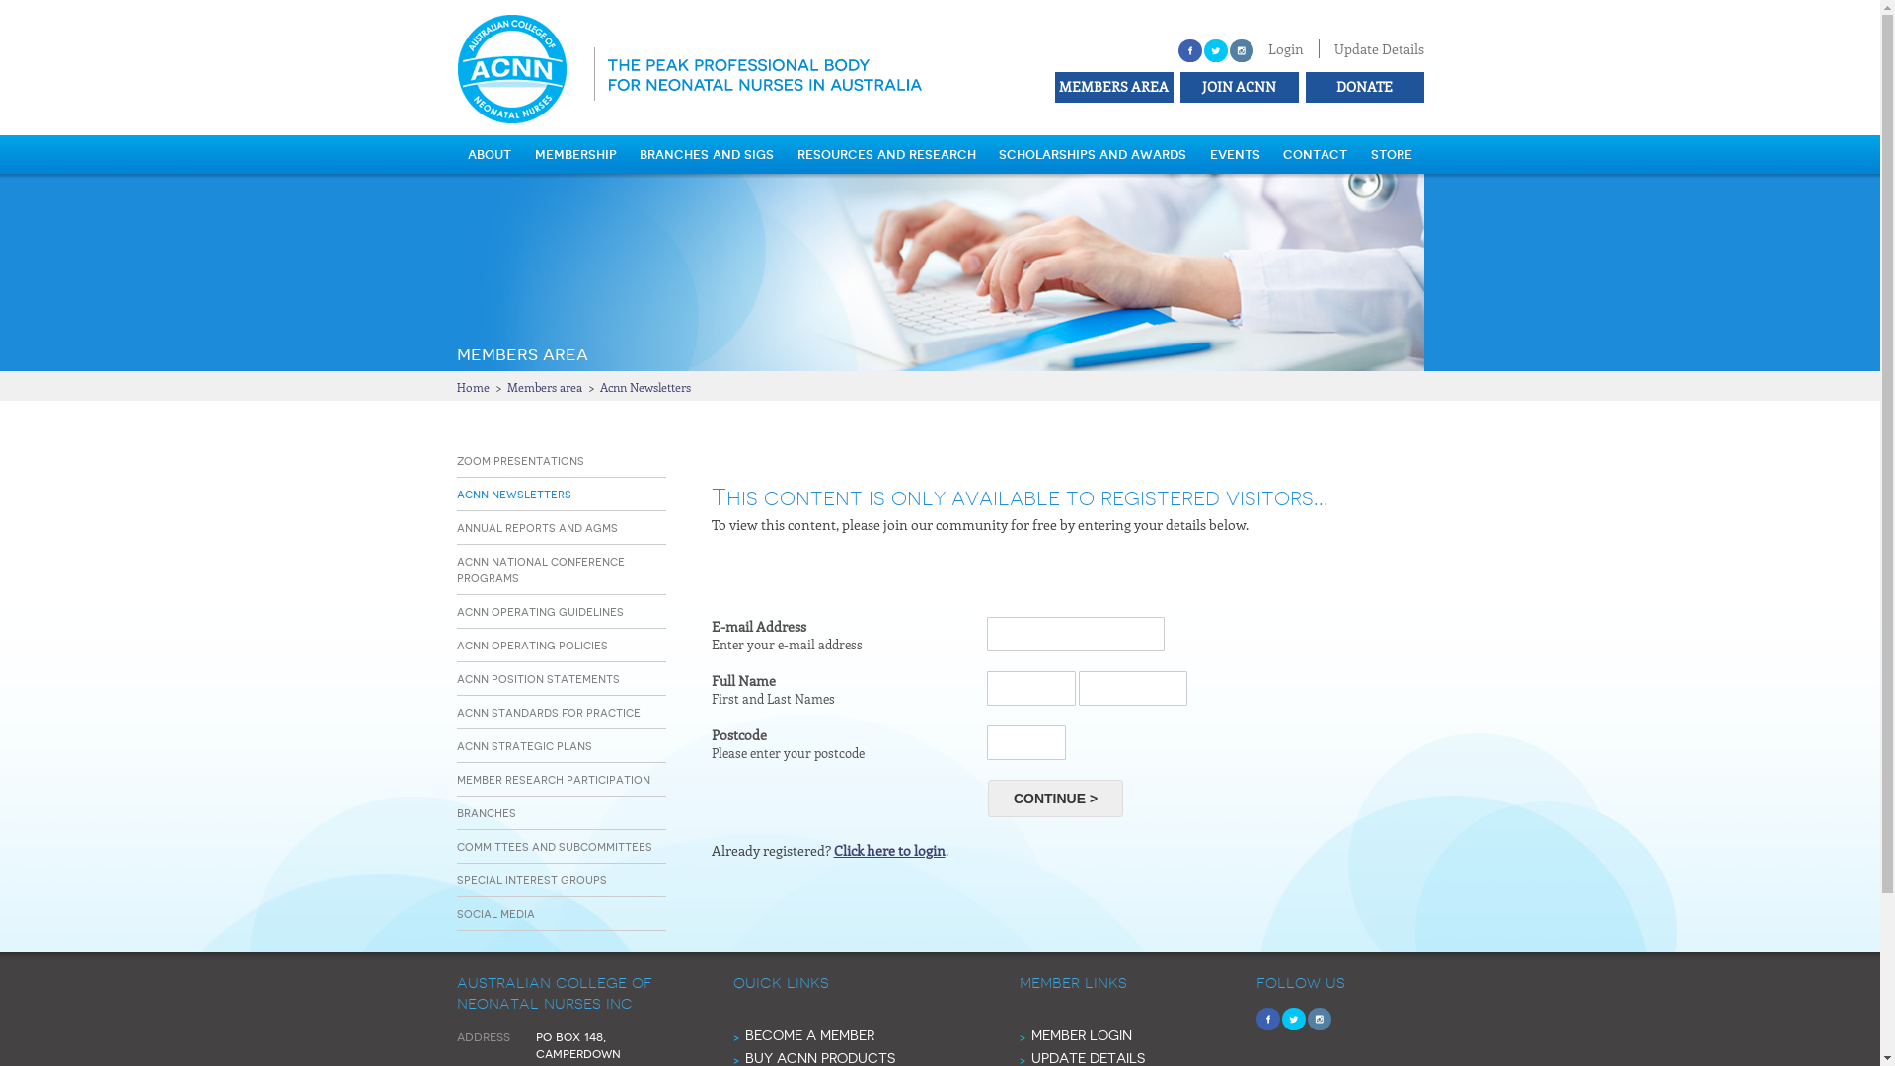 The width and height of the screenshot is (1895, 1066). What do you see at coordinates (523, 746) in the screenshot?
I see `acnn strategic plans` at bounding box center [523, 746].